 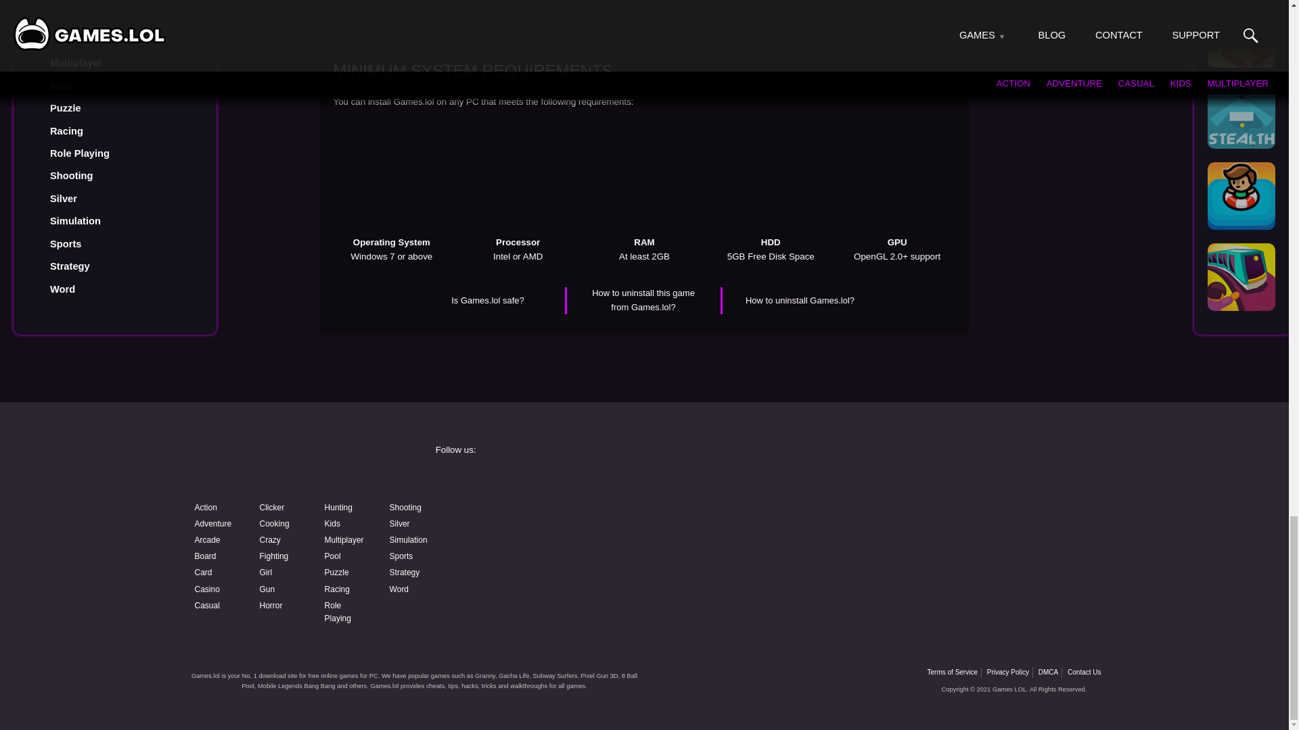 I want to click on Discord, so click(x=748, y=516).